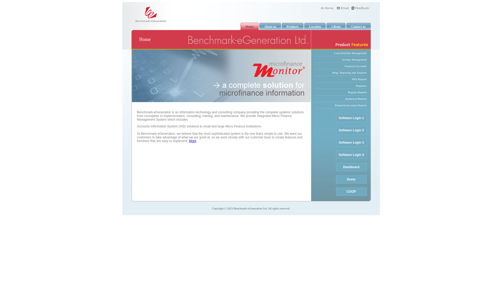 The height and width of the screenshot is (282, 502). What do you see at coordinates (351, 192) in the screenshot?
I see `COOP` at bounding box center [351, 192].